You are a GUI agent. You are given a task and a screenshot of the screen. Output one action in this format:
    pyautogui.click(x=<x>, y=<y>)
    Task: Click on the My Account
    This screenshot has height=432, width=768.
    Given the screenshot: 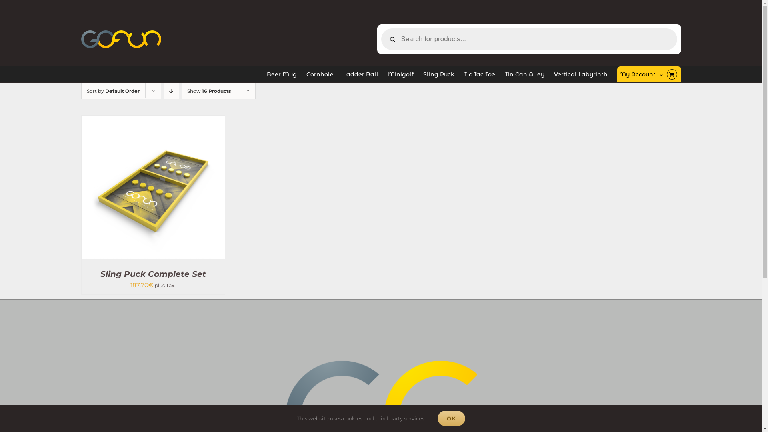 What is the action you would take?
    pyautogui.click(x=641, y=74)
    